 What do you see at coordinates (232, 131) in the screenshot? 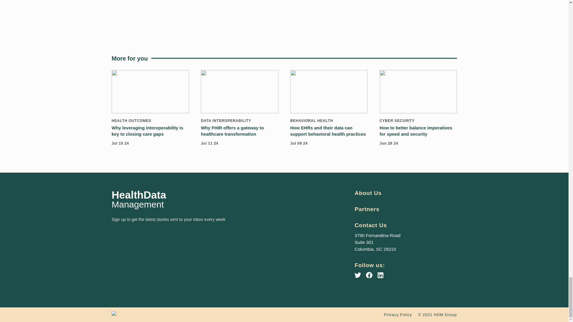
I see `Why FHIR offers a gateway to healthcare transformation` at bounding box center [232, 131].